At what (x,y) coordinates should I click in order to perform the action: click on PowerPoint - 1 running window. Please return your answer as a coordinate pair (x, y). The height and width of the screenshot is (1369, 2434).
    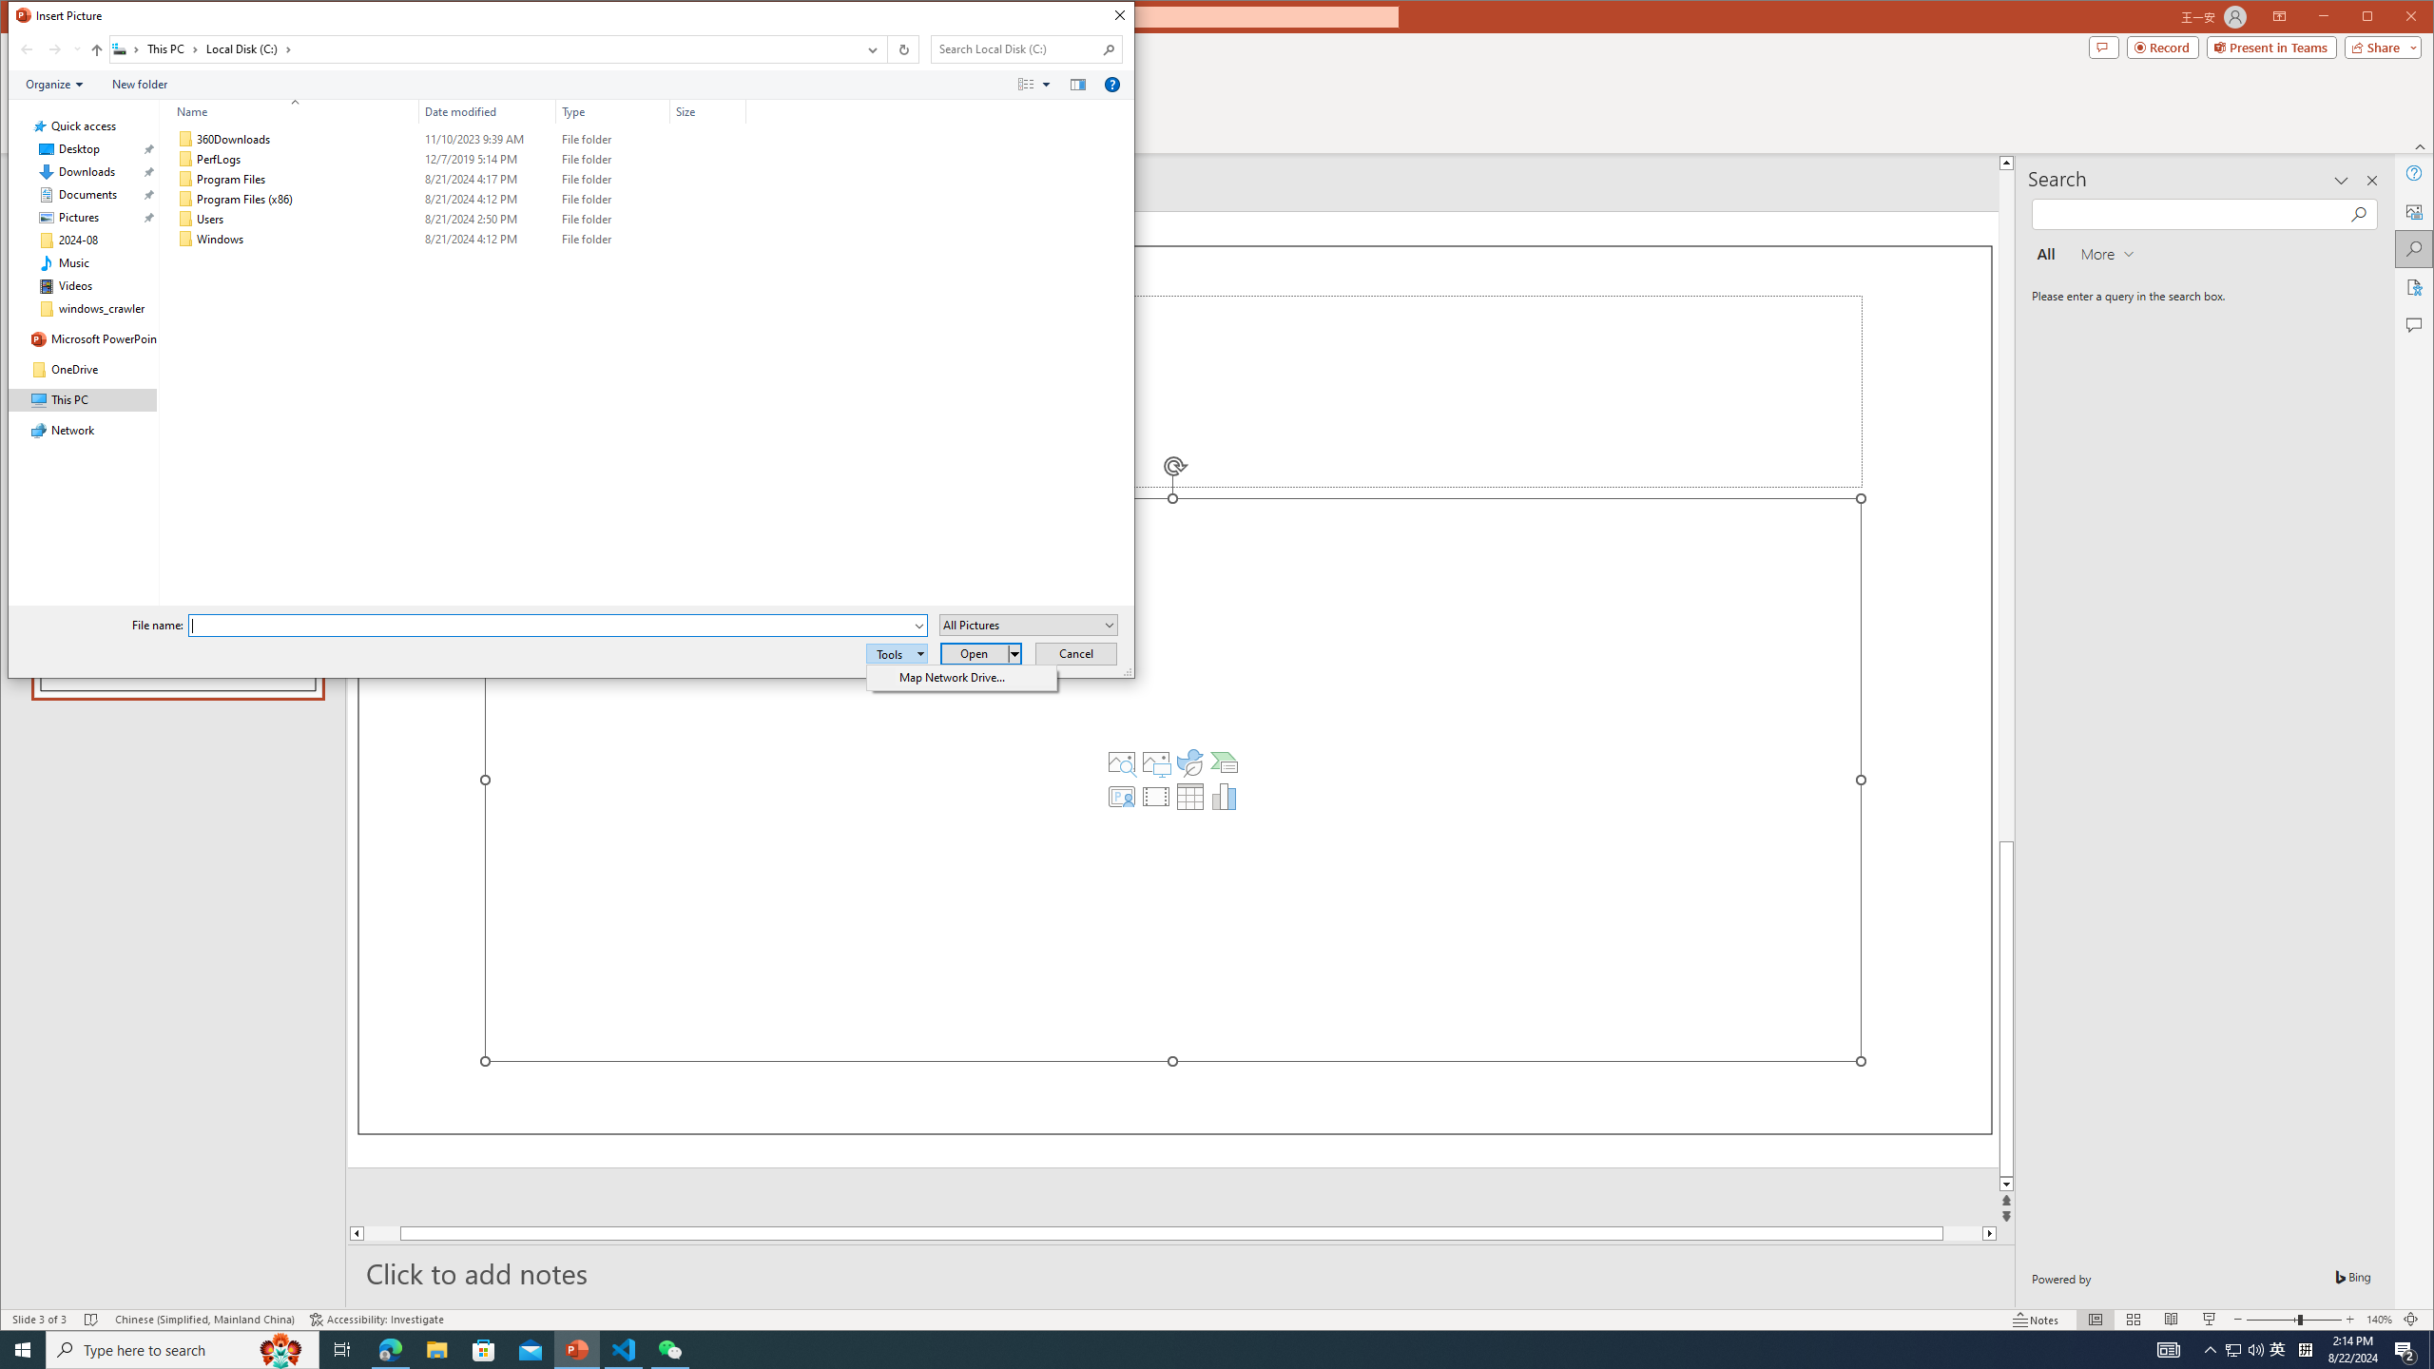
    Looking at the image, I should click on (578, 1350).